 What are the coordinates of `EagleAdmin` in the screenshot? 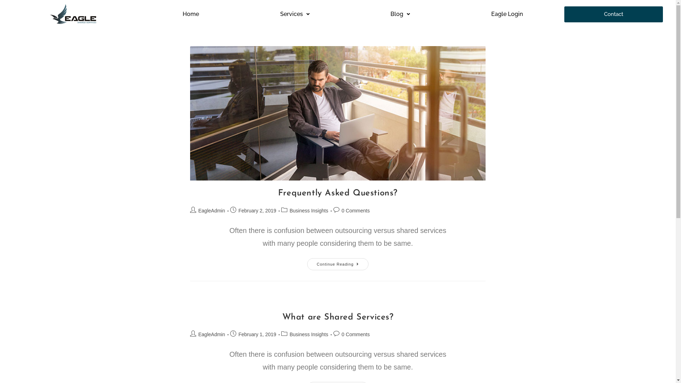 It's located at (212, 334).